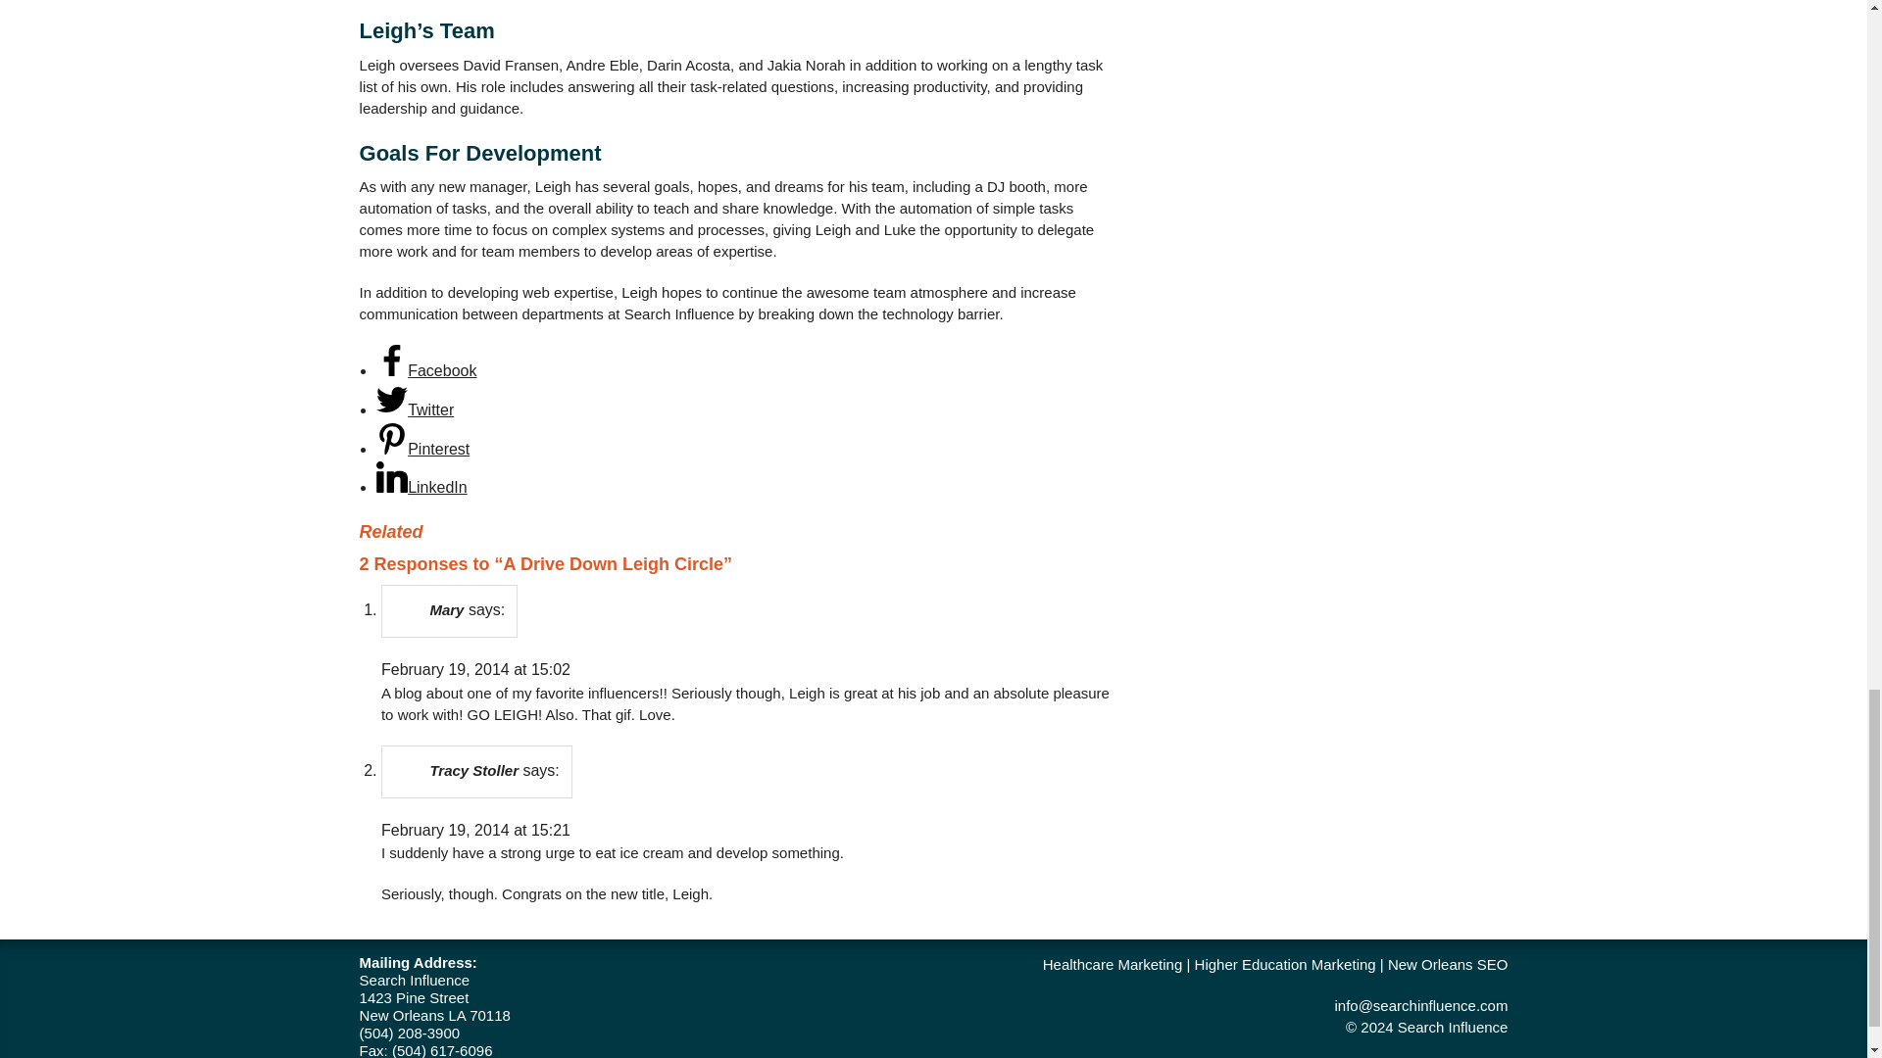 Image resolution: width=1882 pixels, height=1058 pixels. What do you see at coordinates (425, 370) in the screenshot?
I see `Share on Facebook` at bounding box center [425, 370].